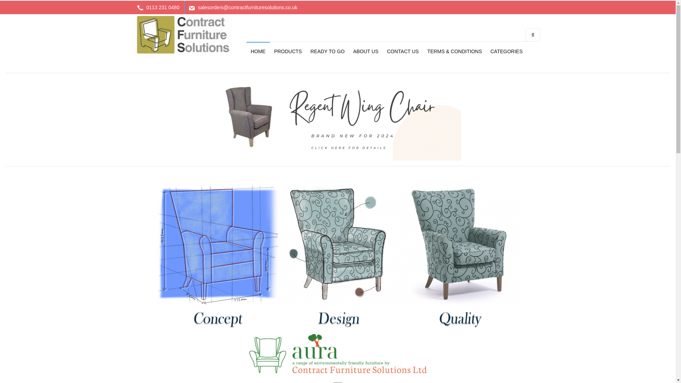 Image resolution: width=681 pixels, height=383 pixels. What do you see at coordinates (288, 55) in the screenshot?
I see `PRODUCTS` at bounding box center [288, 55].